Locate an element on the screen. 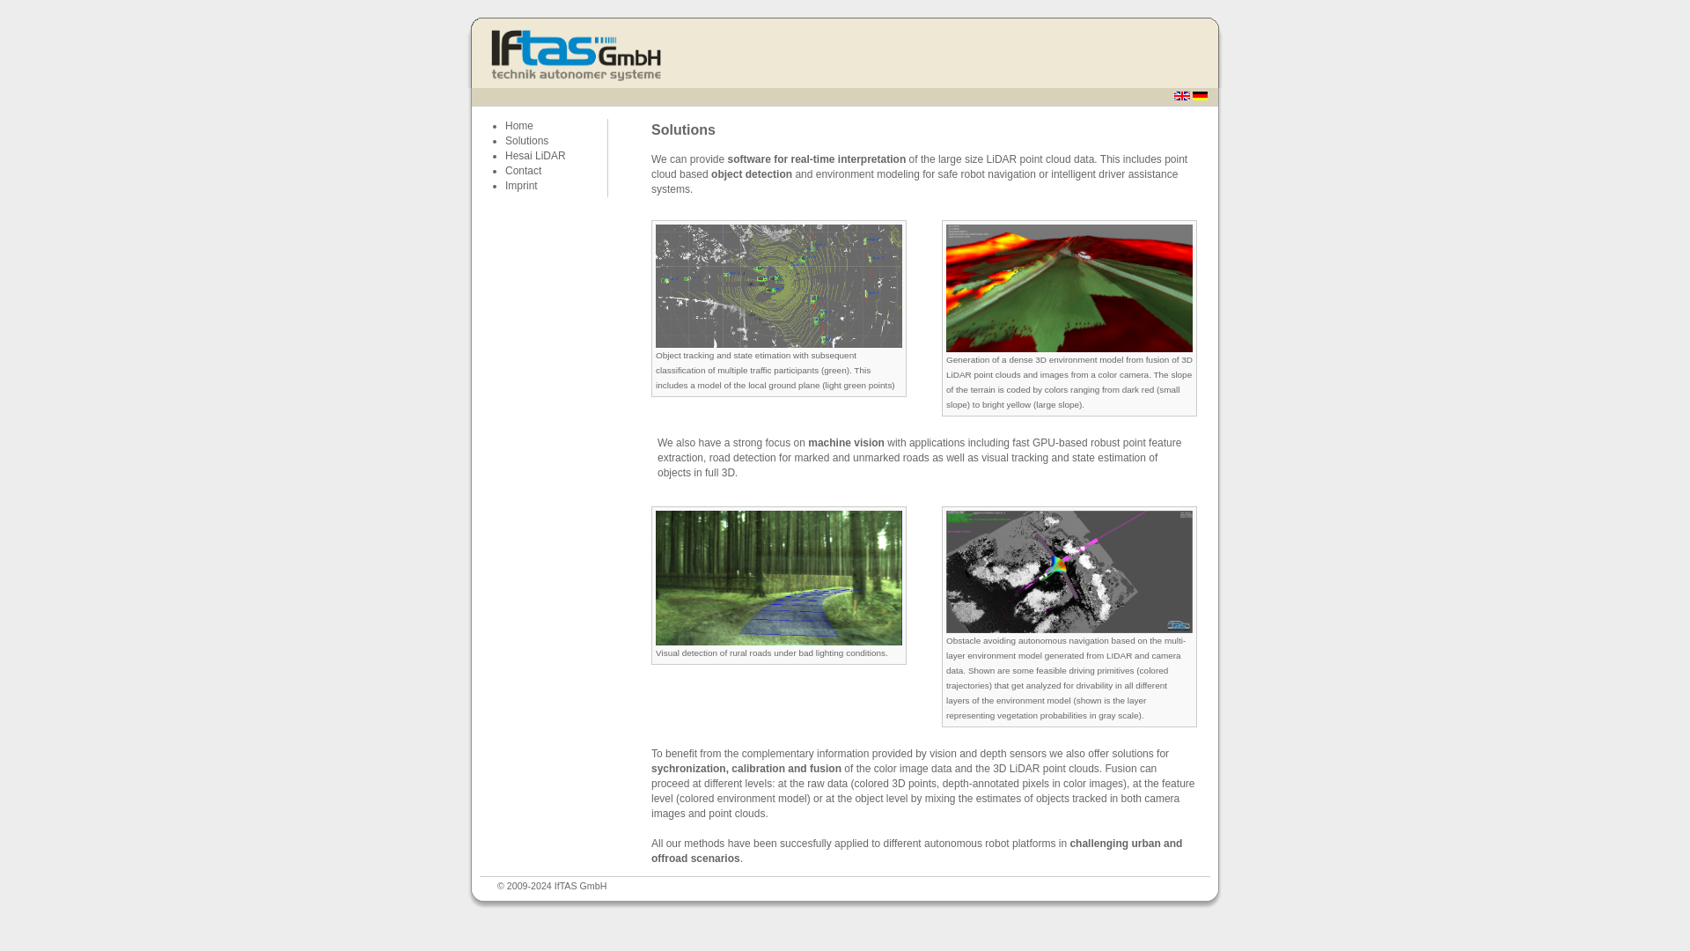 This screenshot has height=951, width=1690. Imprint is located at coordinates (521, 186).